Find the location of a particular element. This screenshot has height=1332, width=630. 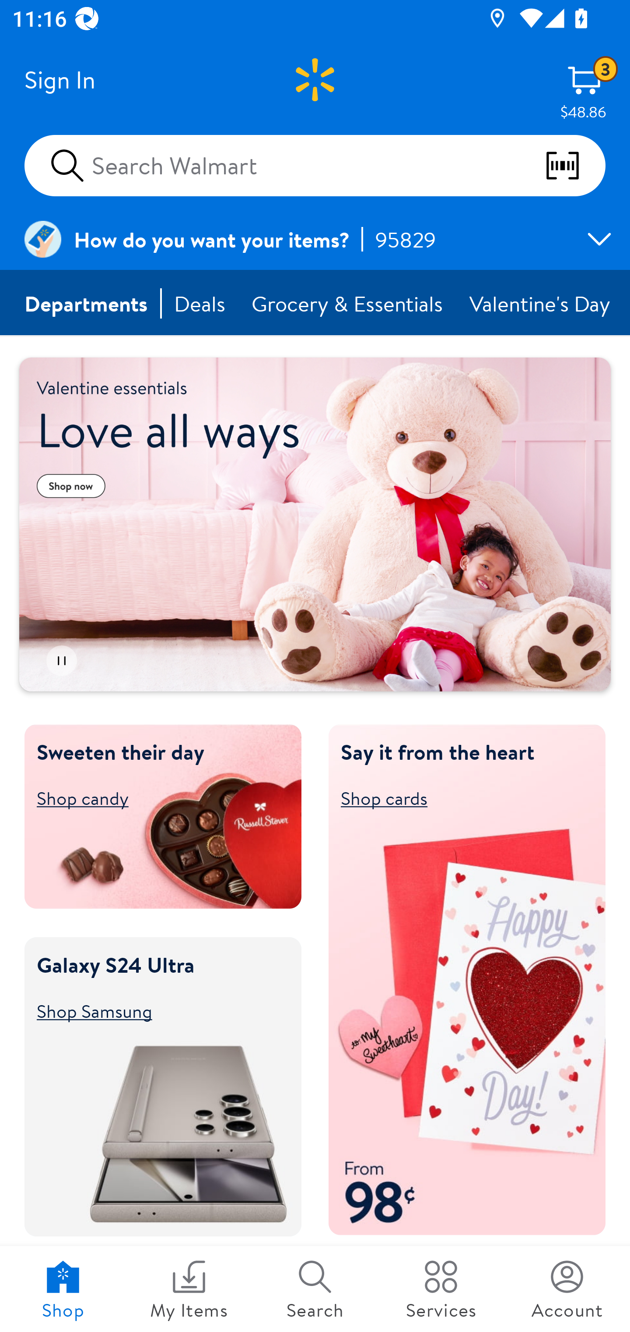

Account is located at coordinates (567, 1289).